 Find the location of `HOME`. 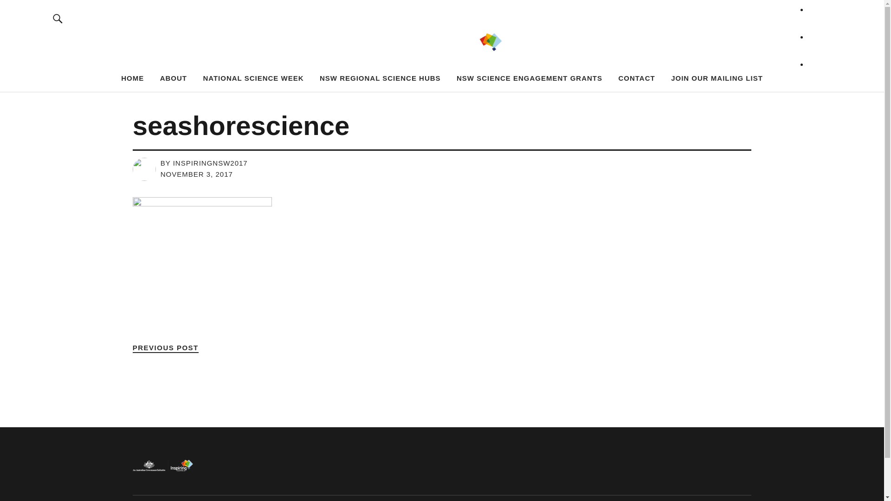

HOME is located at coordinates (133, 78).